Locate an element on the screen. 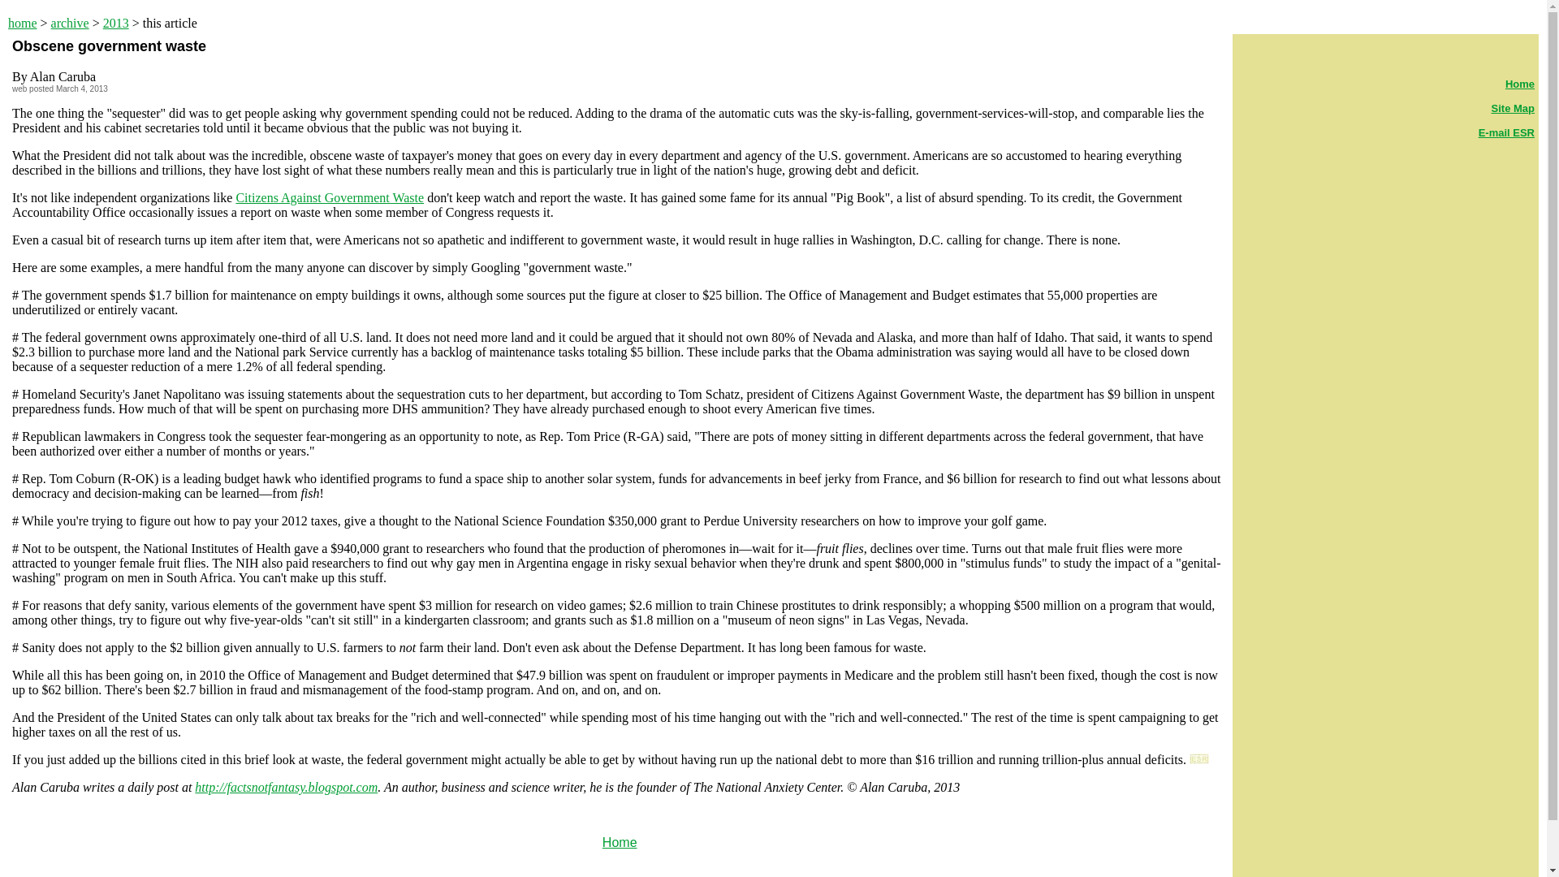 Image resolution: width=1559 pixels, height=877 pixels. Citizens Against Government Waste is located at coordinates (330, 197).